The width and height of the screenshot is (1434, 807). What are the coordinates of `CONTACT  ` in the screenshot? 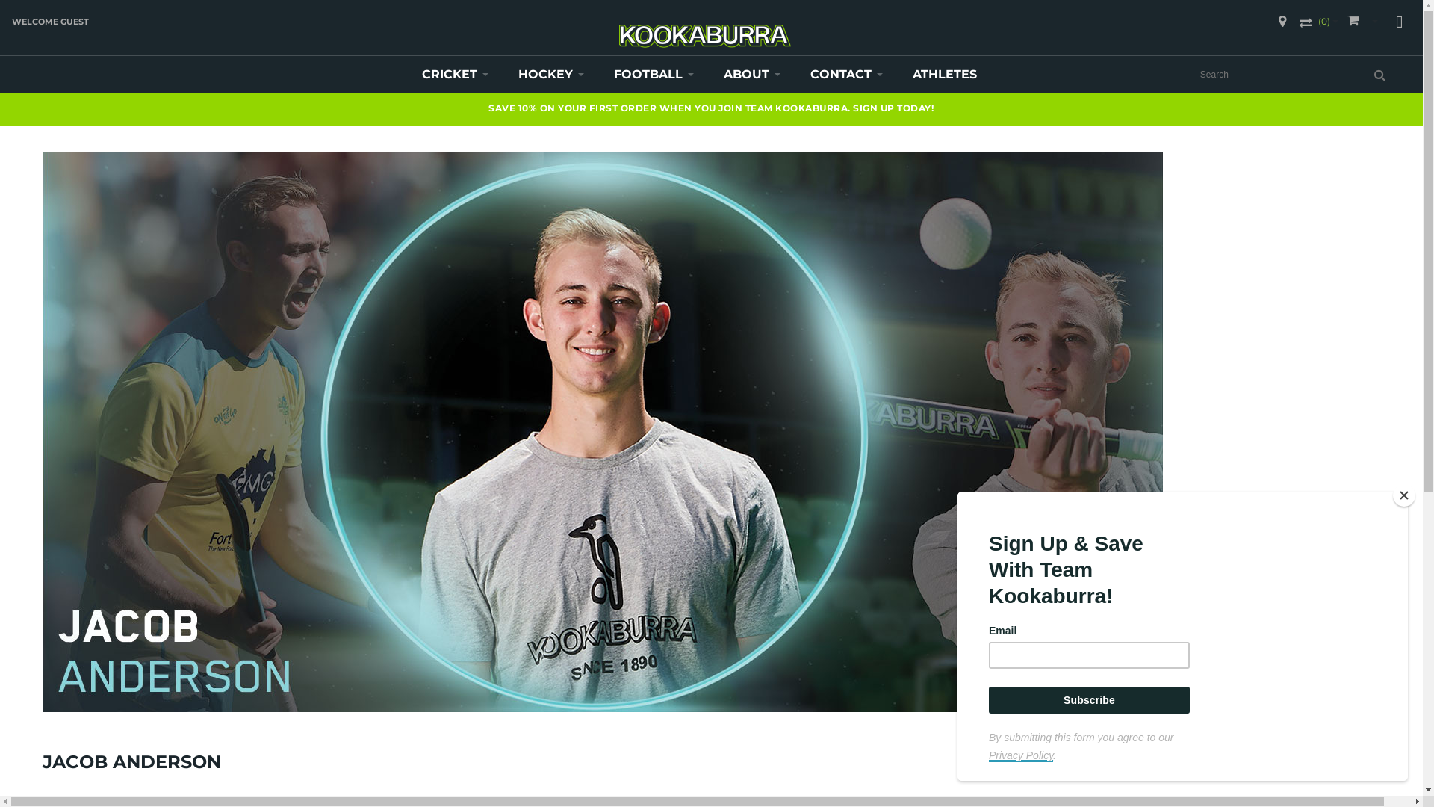 It's located at (847, 75).